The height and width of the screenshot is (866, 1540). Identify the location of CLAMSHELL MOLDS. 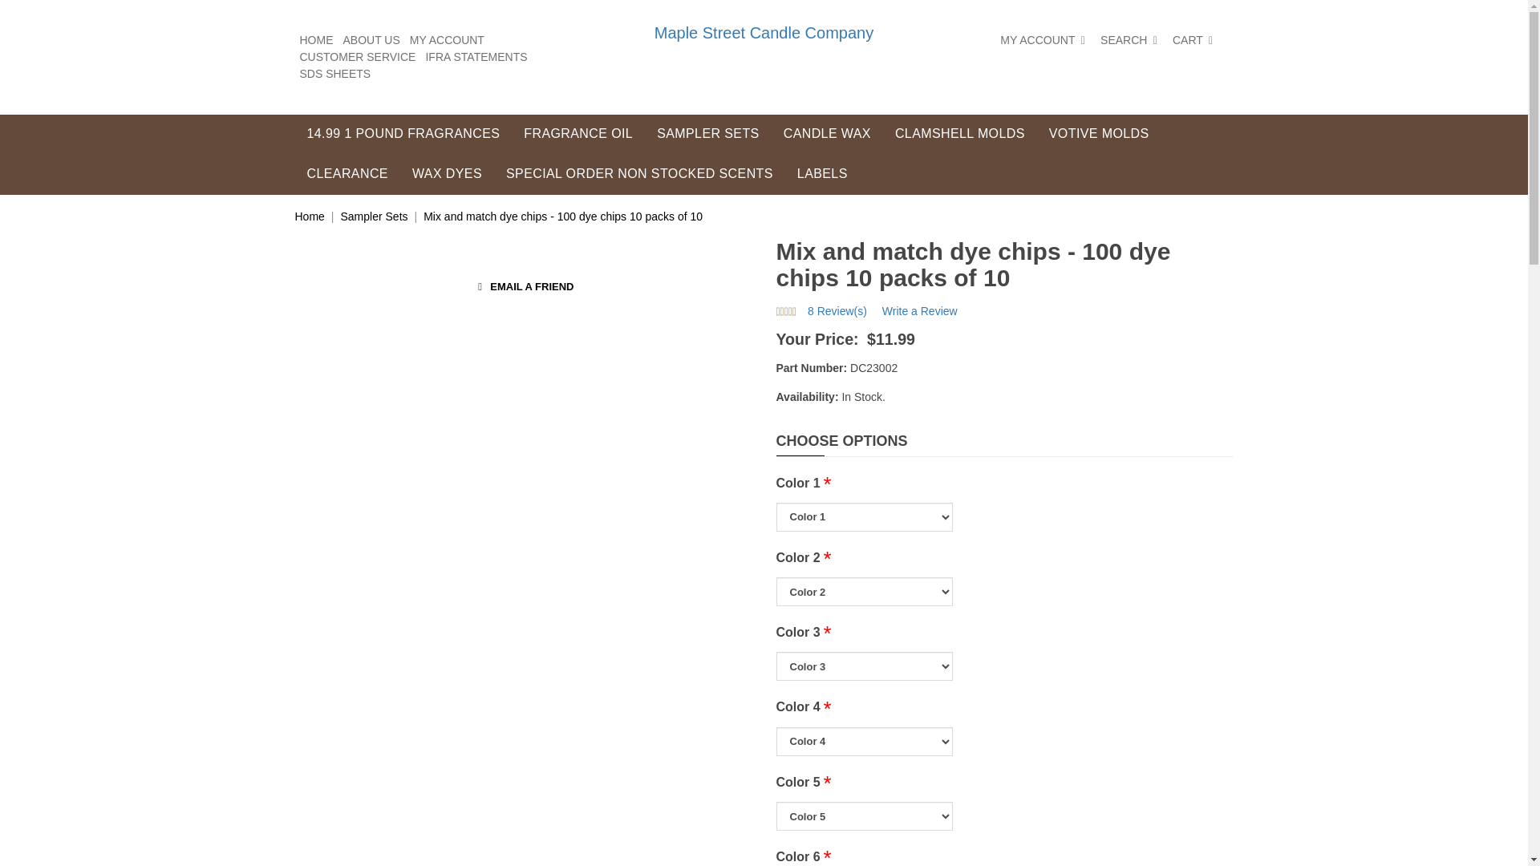
(959, 135).